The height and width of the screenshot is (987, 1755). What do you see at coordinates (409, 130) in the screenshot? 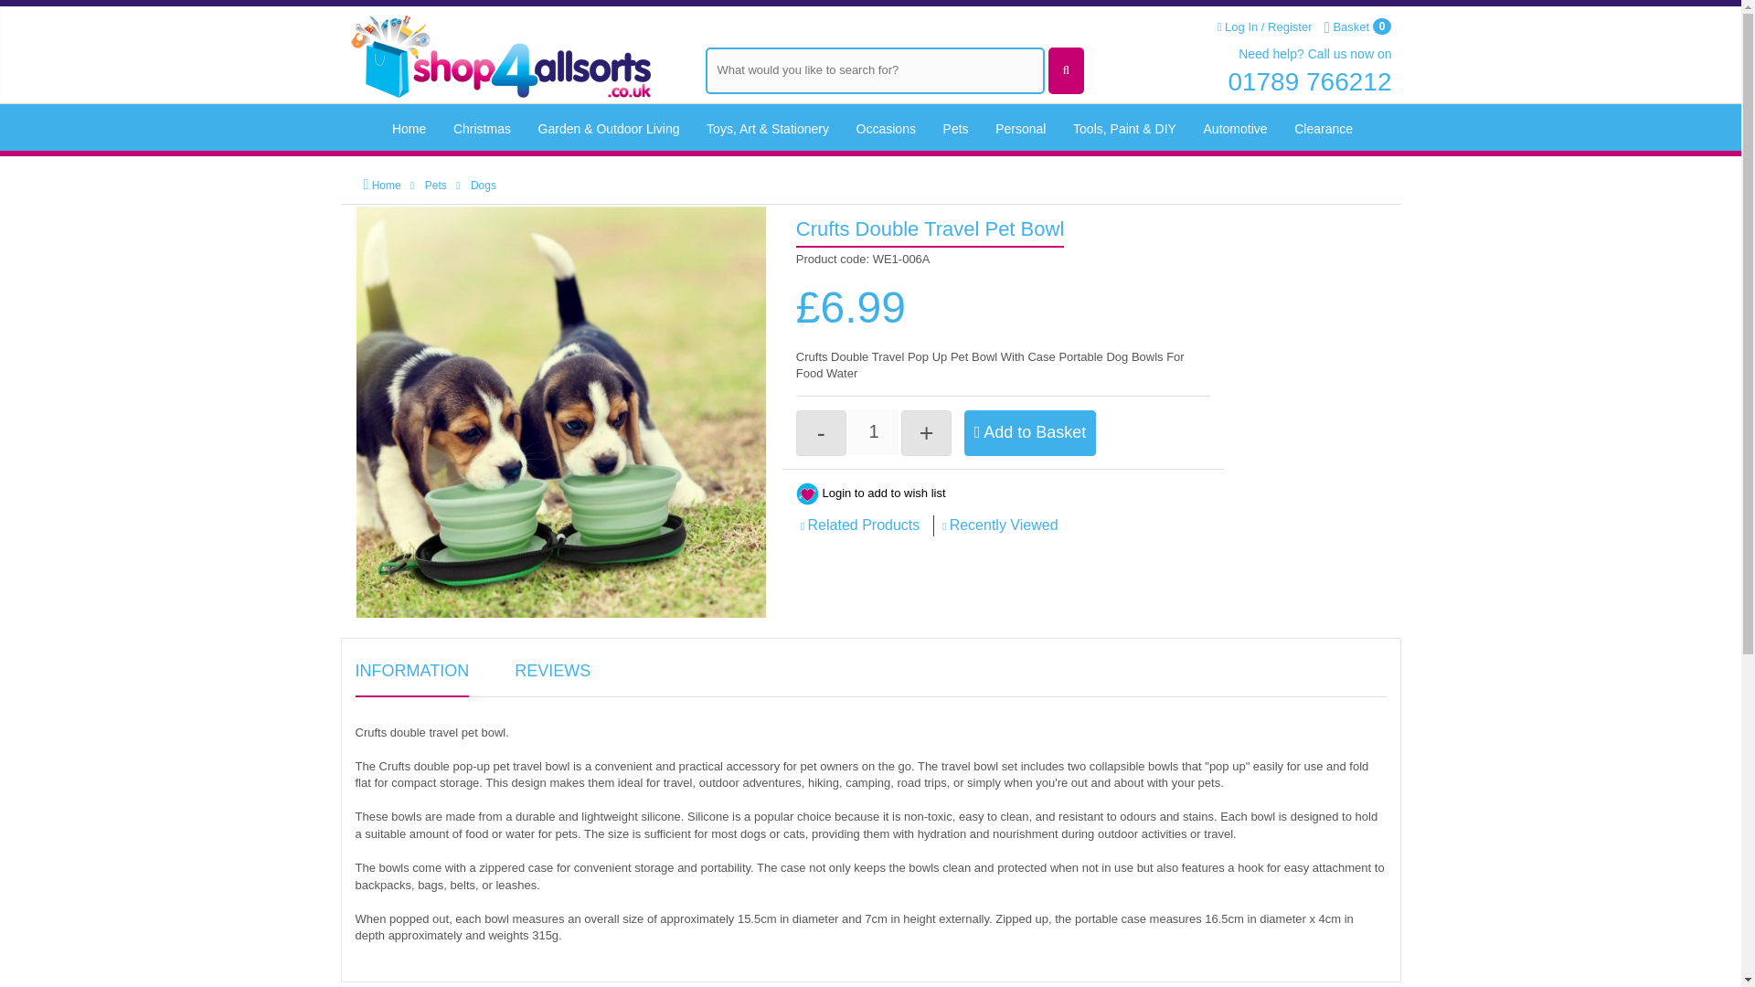
I see `Home` at bounding box center [409, 130].